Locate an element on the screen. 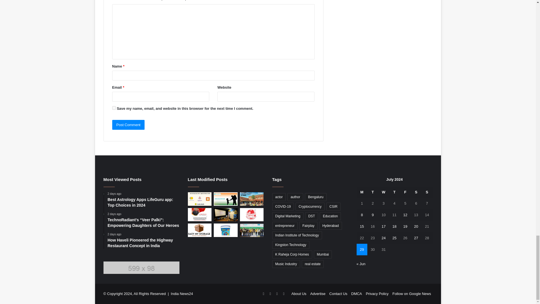  yes is located at coordinates (114, 108).